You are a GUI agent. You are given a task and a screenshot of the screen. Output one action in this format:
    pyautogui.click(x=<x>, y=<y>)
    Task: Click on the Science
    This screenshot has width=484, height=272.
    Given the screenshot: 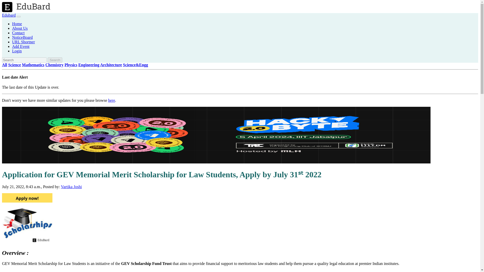 What is the action you would take?
    pyautogui.click(x=14, y=65)
    